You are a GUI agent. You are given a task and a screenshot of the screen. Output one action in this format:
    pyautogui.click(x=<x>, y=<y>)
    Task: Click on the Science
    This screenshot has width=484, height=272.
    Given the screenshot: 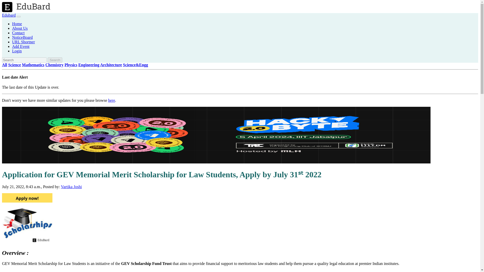 What is the action you would take?
    pyautogui.click(x=14, y=65)
    